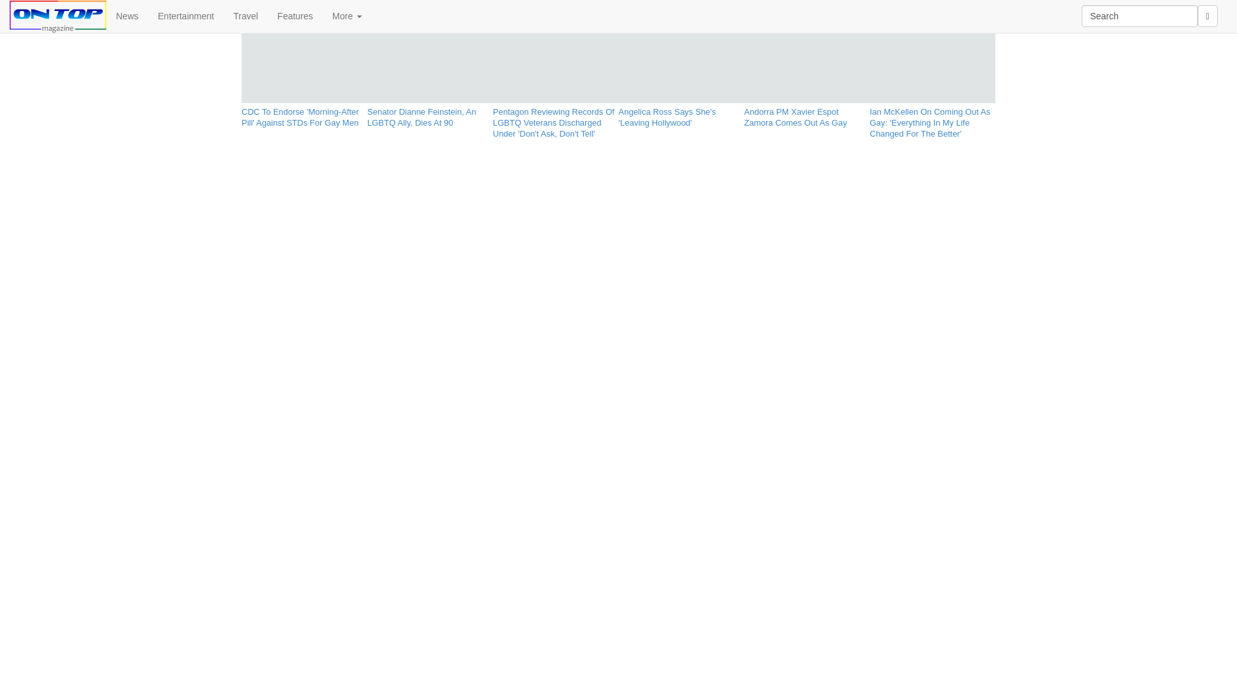 The width and height of the screenshot is (1237, 696). What do you see at coordinates (295, 15) in the screenshot?
I see `Features` at bounding box center [295, 15].